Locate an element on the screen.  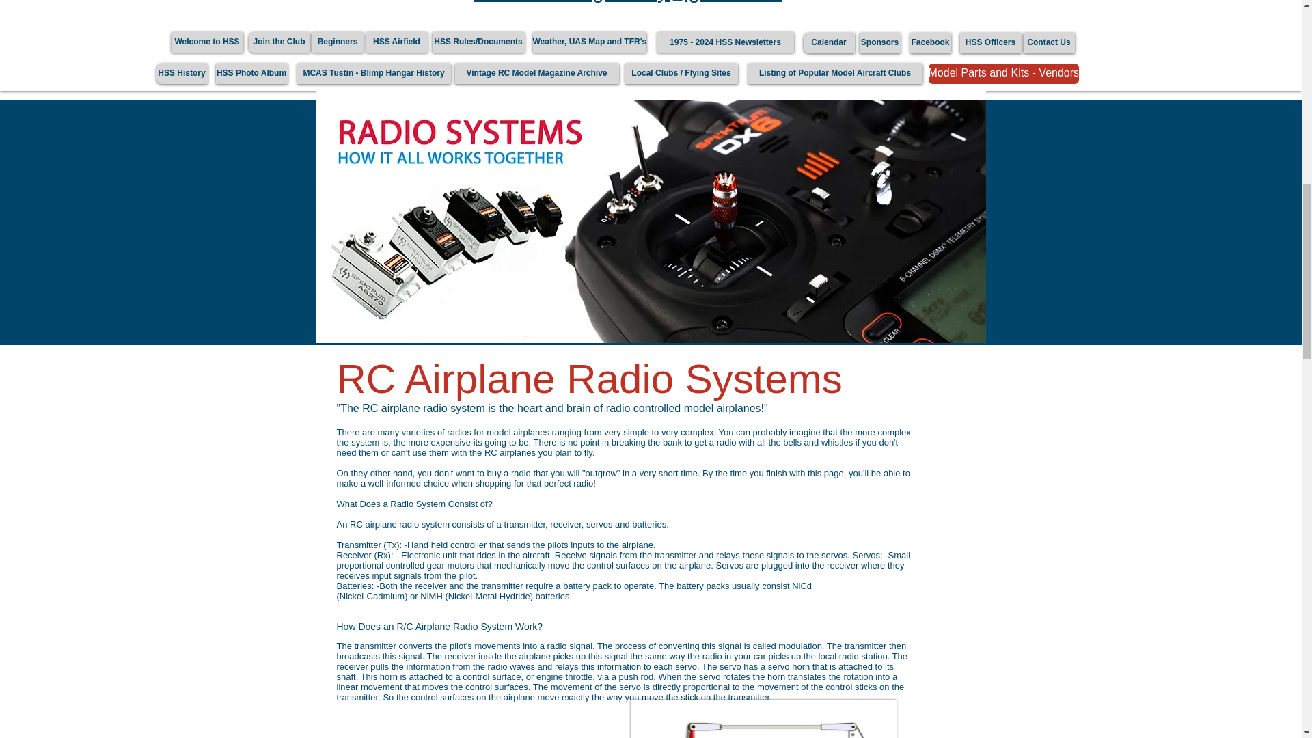
MCAS Tustin - Blimp Hangar History is located at coordinates (373, 74).